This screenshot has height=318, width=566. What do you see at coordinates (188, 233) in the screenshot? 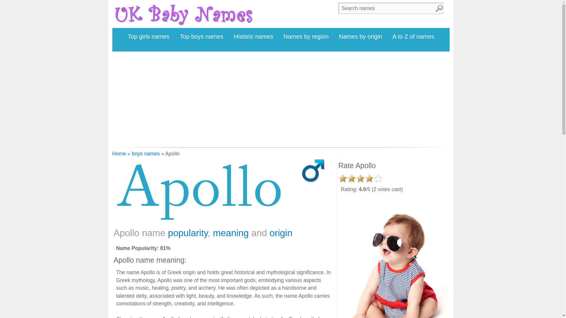
I see `popularity` at bounding box center [188, 233].